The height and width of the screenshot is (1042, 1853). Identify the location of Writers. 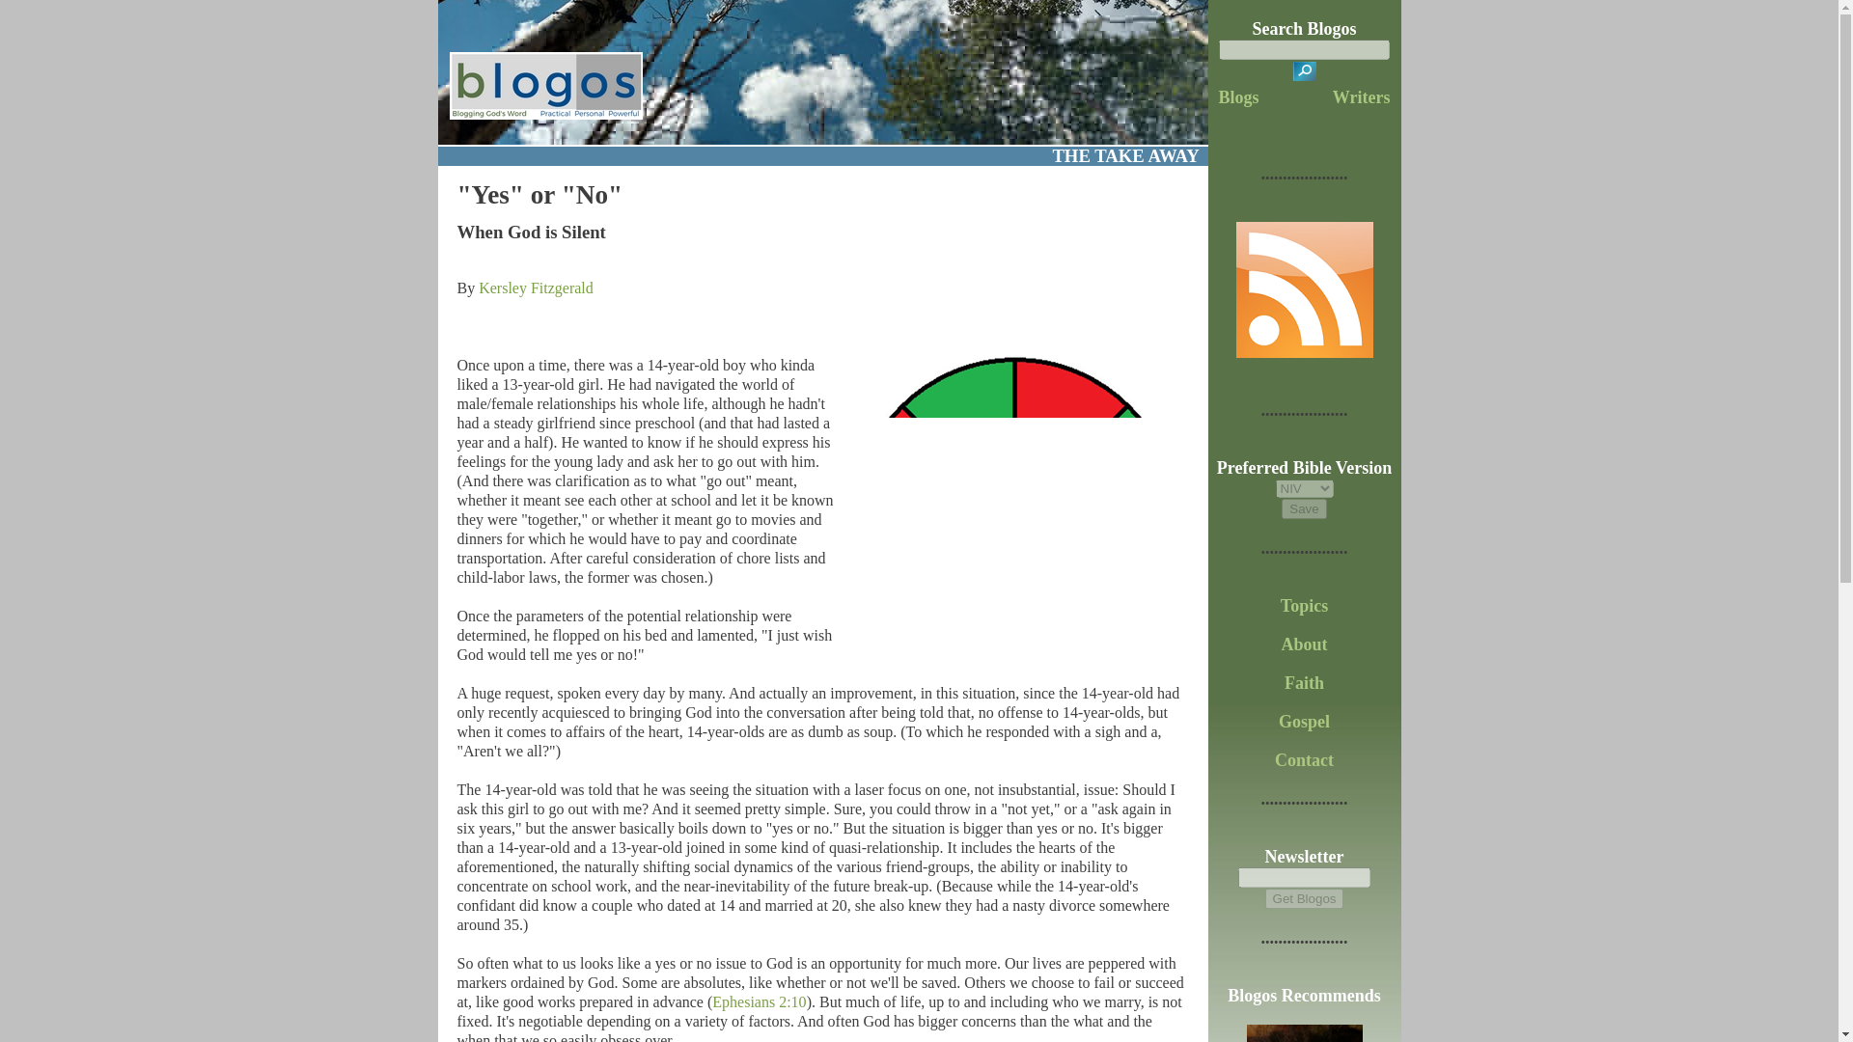
(1361, 96).